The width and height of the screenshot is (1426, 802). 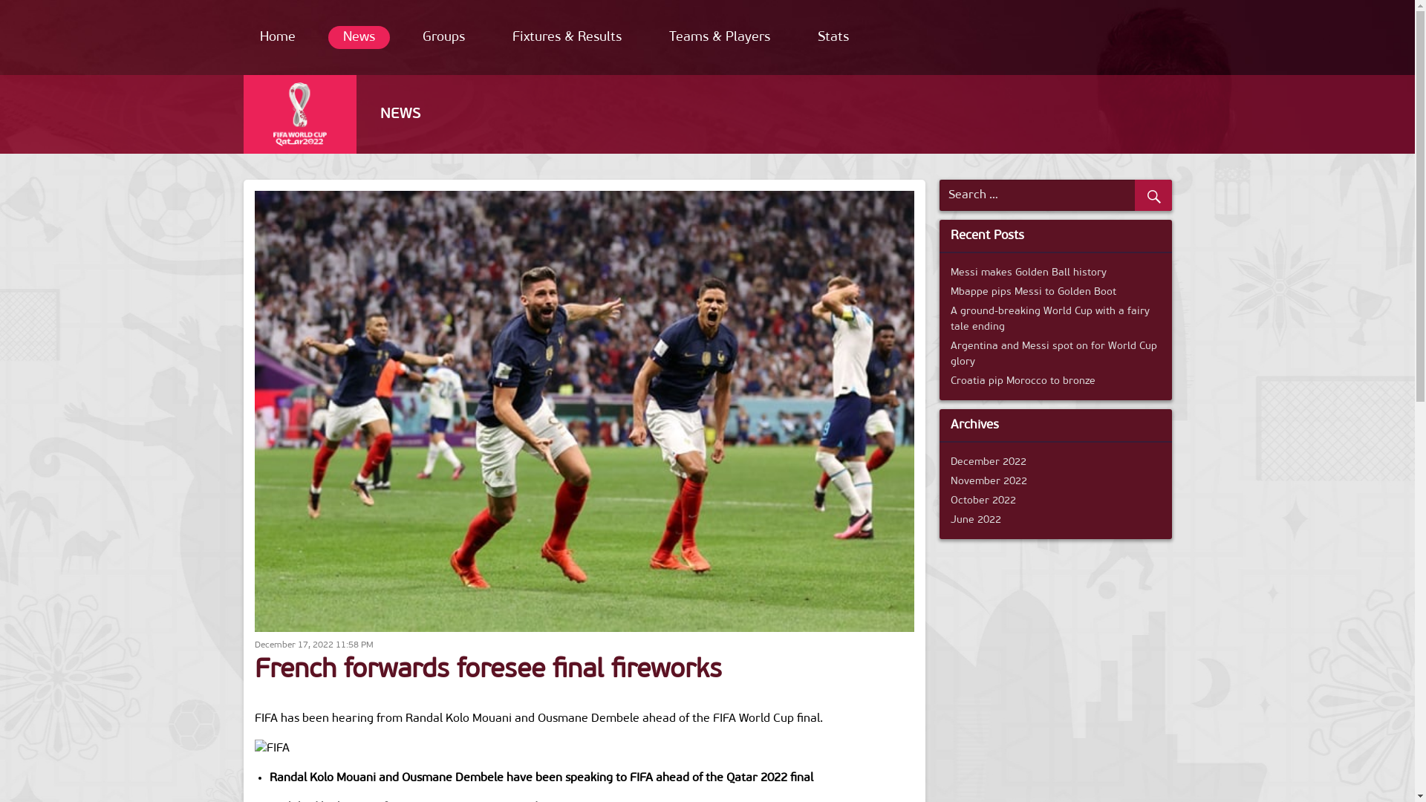 What do you see at coordinates (833, 37) in the screenshot?
I see `Stats` at bounding box center [833, 37].